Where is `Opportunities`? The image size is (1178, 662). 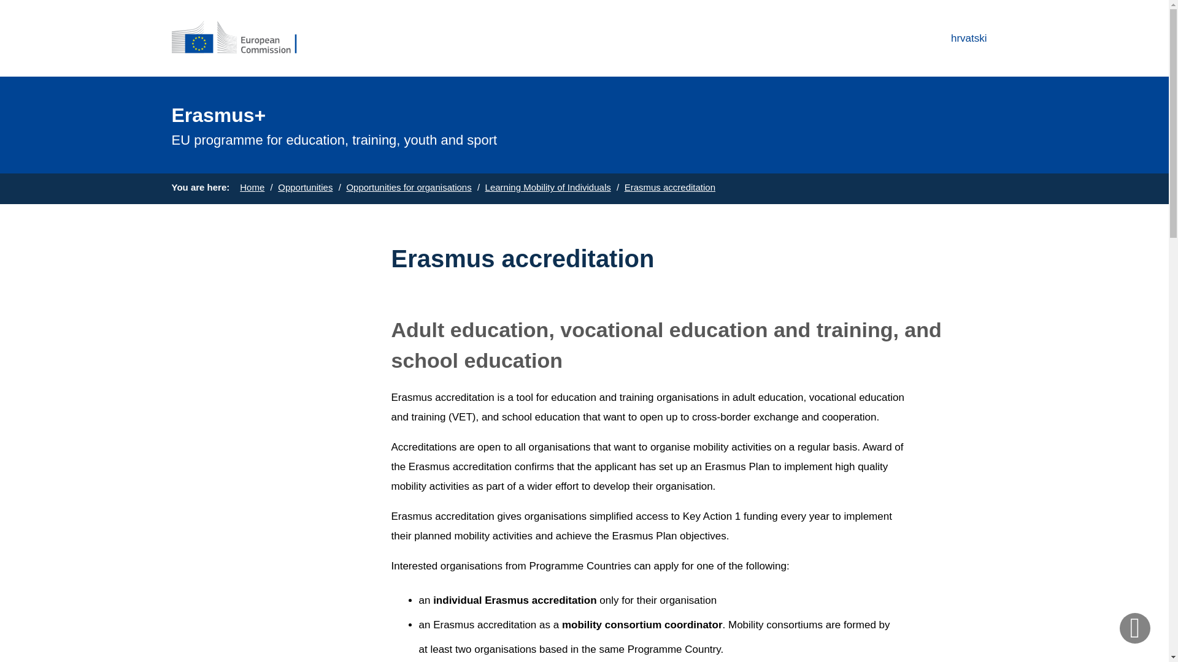 Opportunities is located at coordinates (305, 188).